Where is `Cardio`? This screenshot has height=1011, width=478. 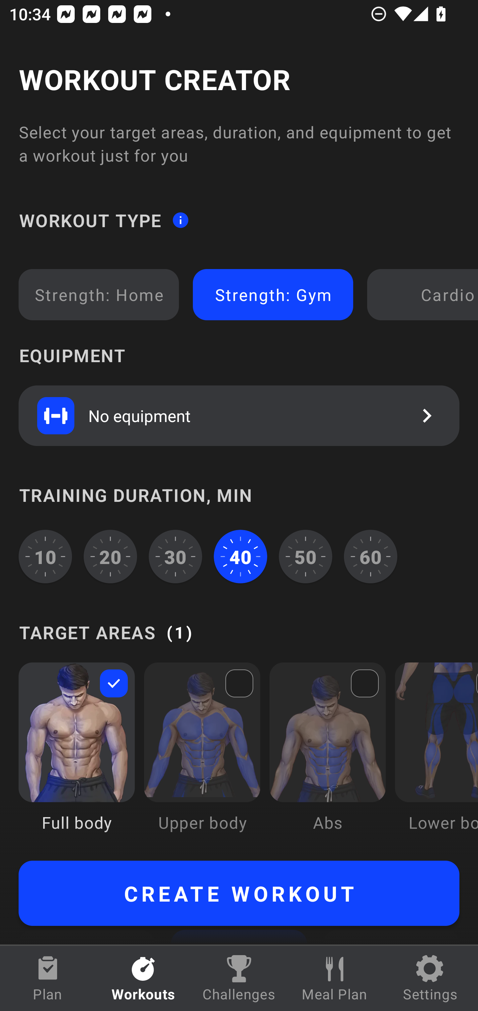 Cardio is located at coordinates (425, 295).